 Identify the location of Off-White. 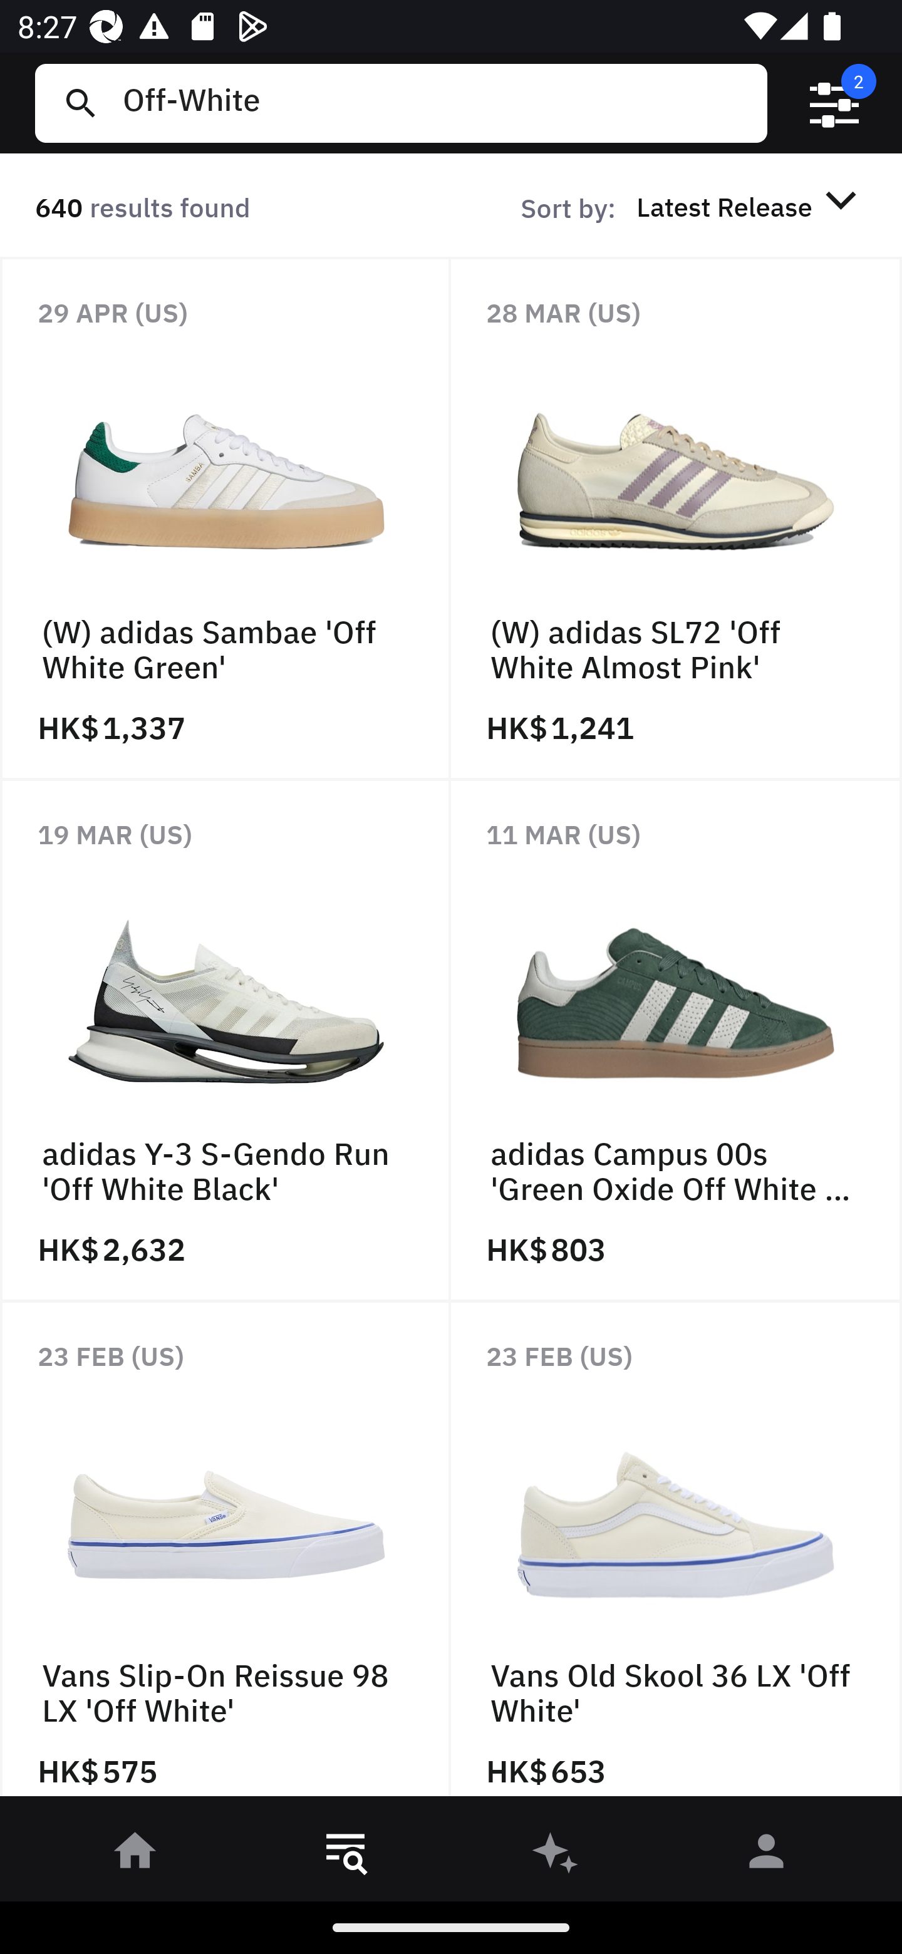
(435, 103).